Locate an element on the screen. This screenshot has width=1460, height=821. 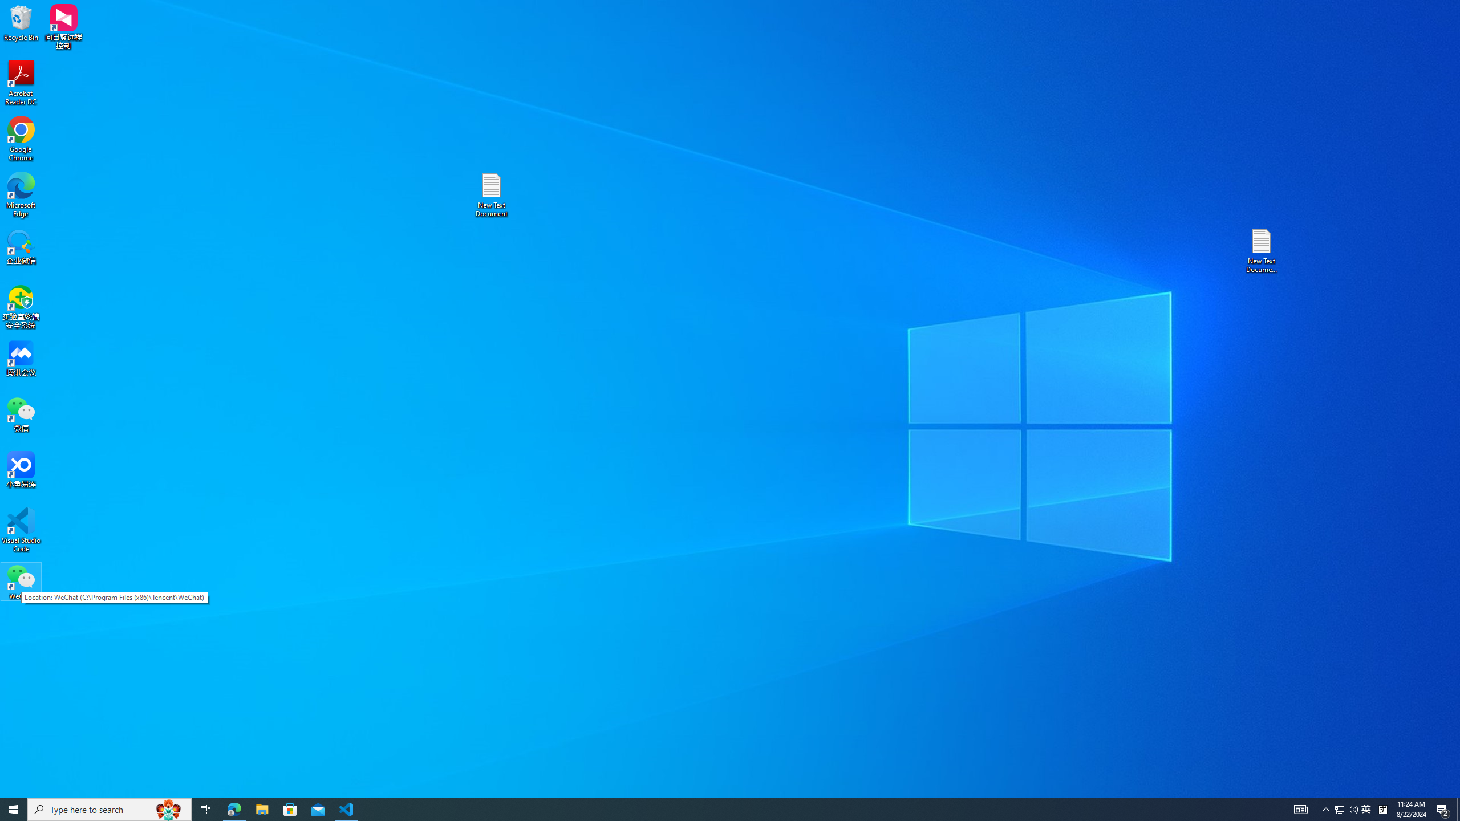
Action Center, 2 new notifications is located at coordinates (205, 810).